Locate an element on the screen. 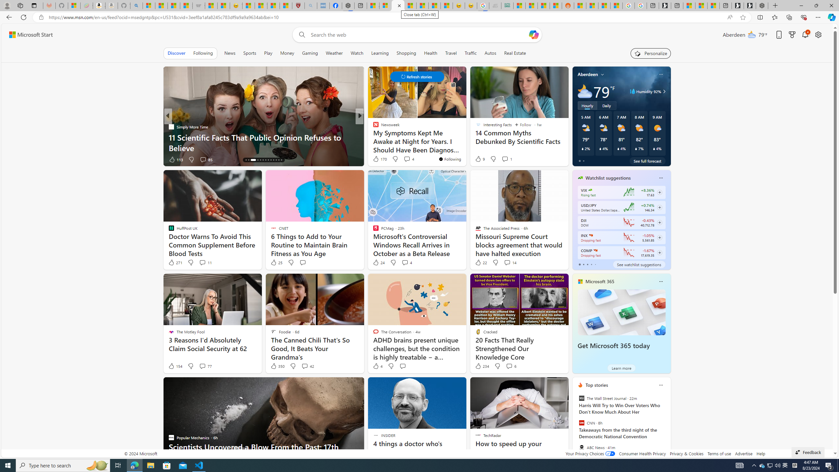 Image resolution: width=839 pixels, height=472 pixels. next is located at coordinates (667, 427).